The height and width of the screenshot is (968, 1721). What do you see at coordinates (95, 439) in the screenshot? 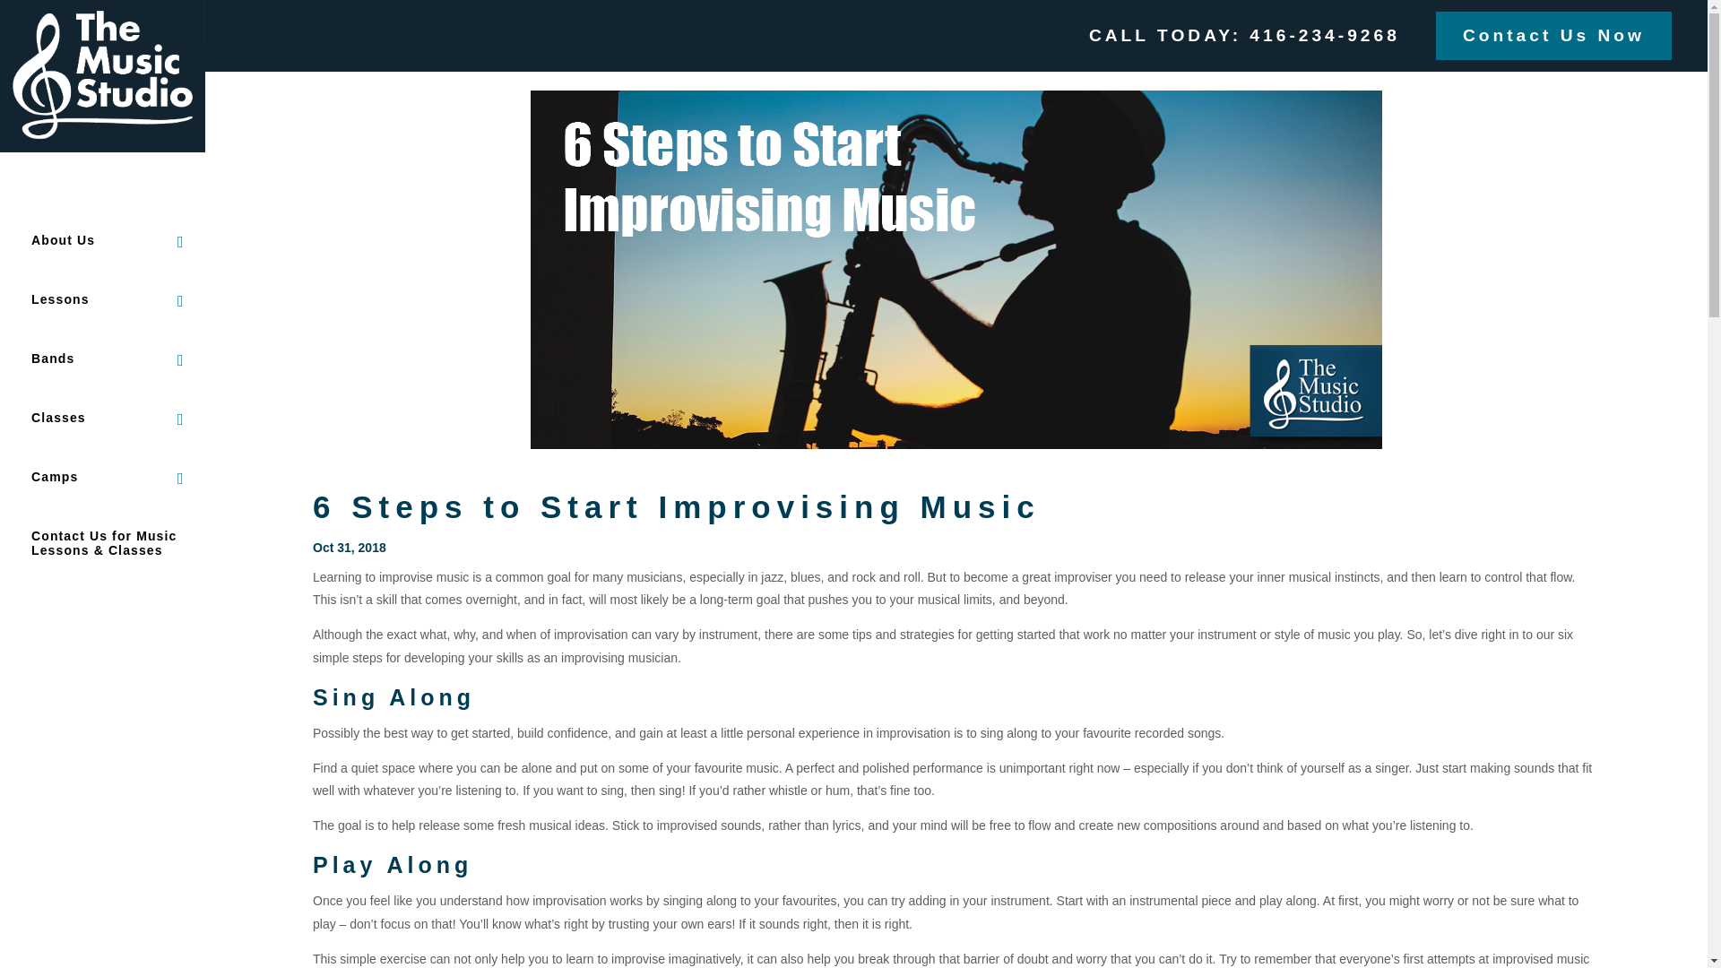
I see `Classes` at bounding box center [95, 439].